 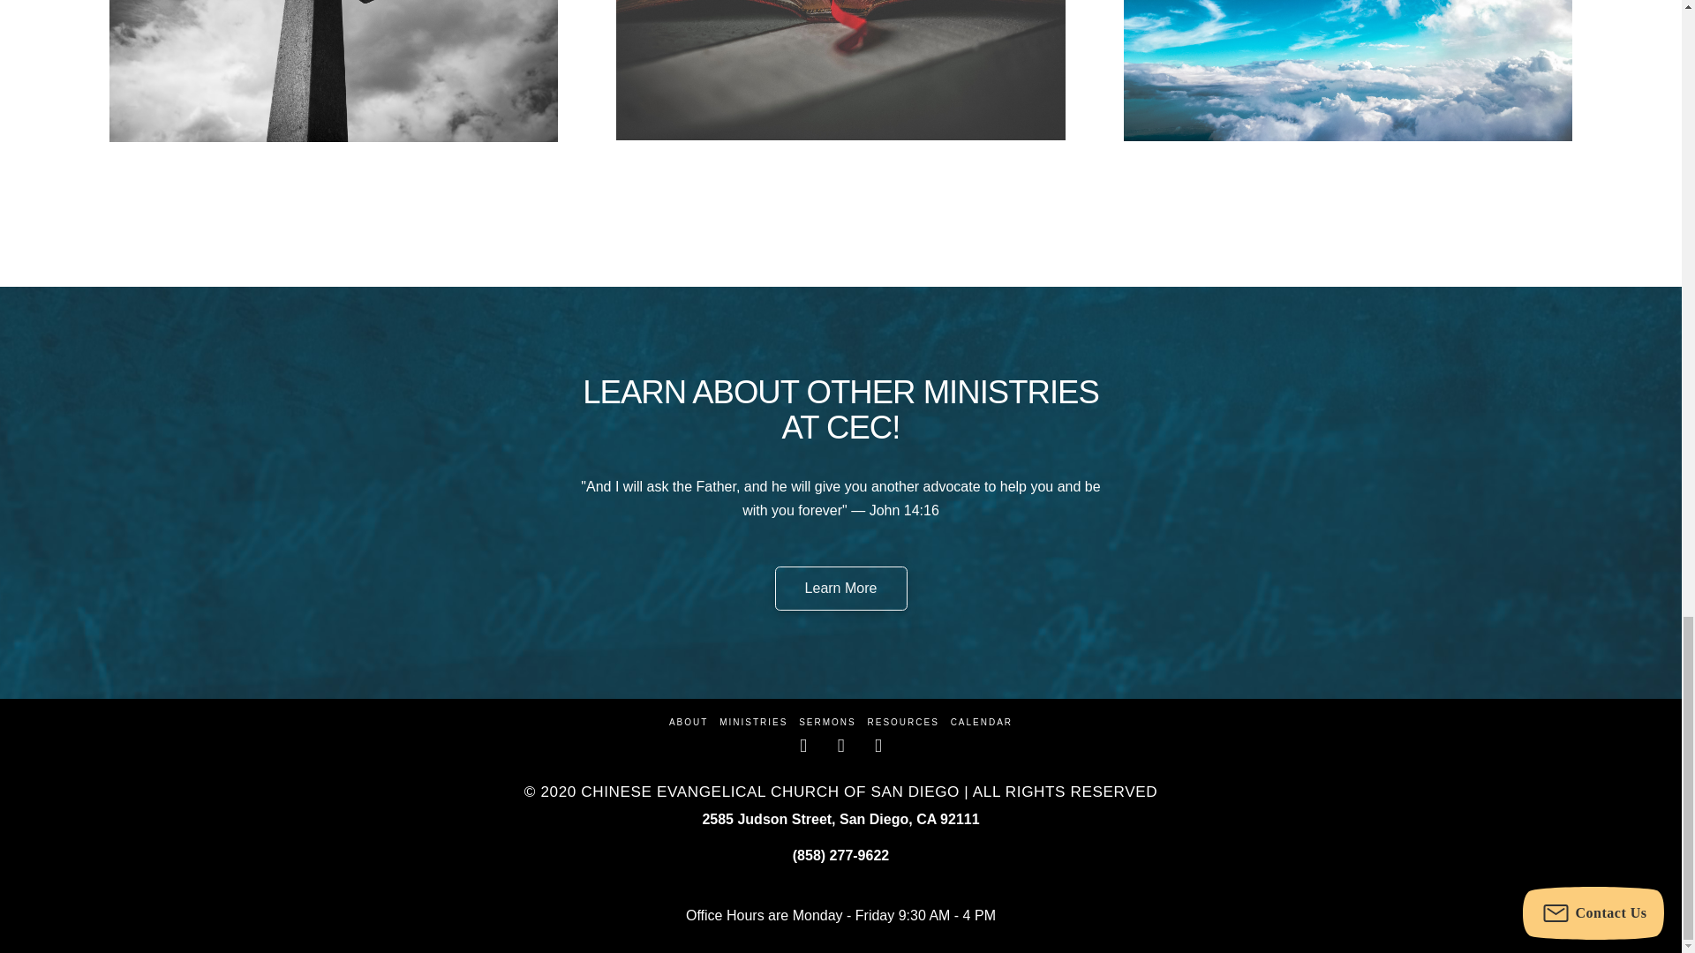 I want to click on MINISTRIES, so click(x=753, y=722).